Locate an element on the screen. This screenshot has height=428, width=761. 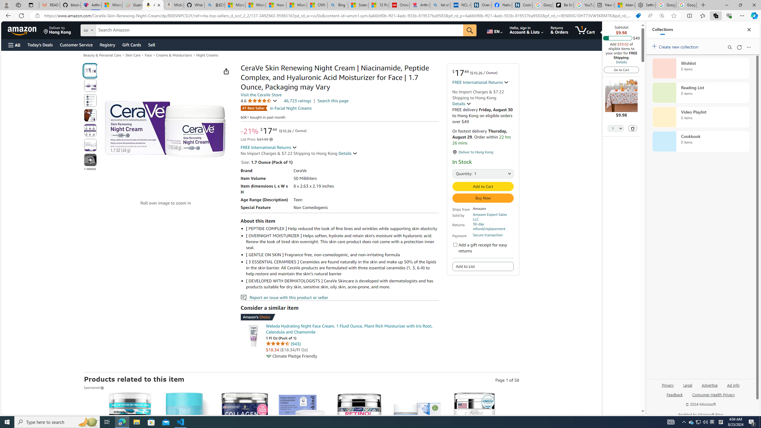
Quantity: is located at coordinates (459, 173).